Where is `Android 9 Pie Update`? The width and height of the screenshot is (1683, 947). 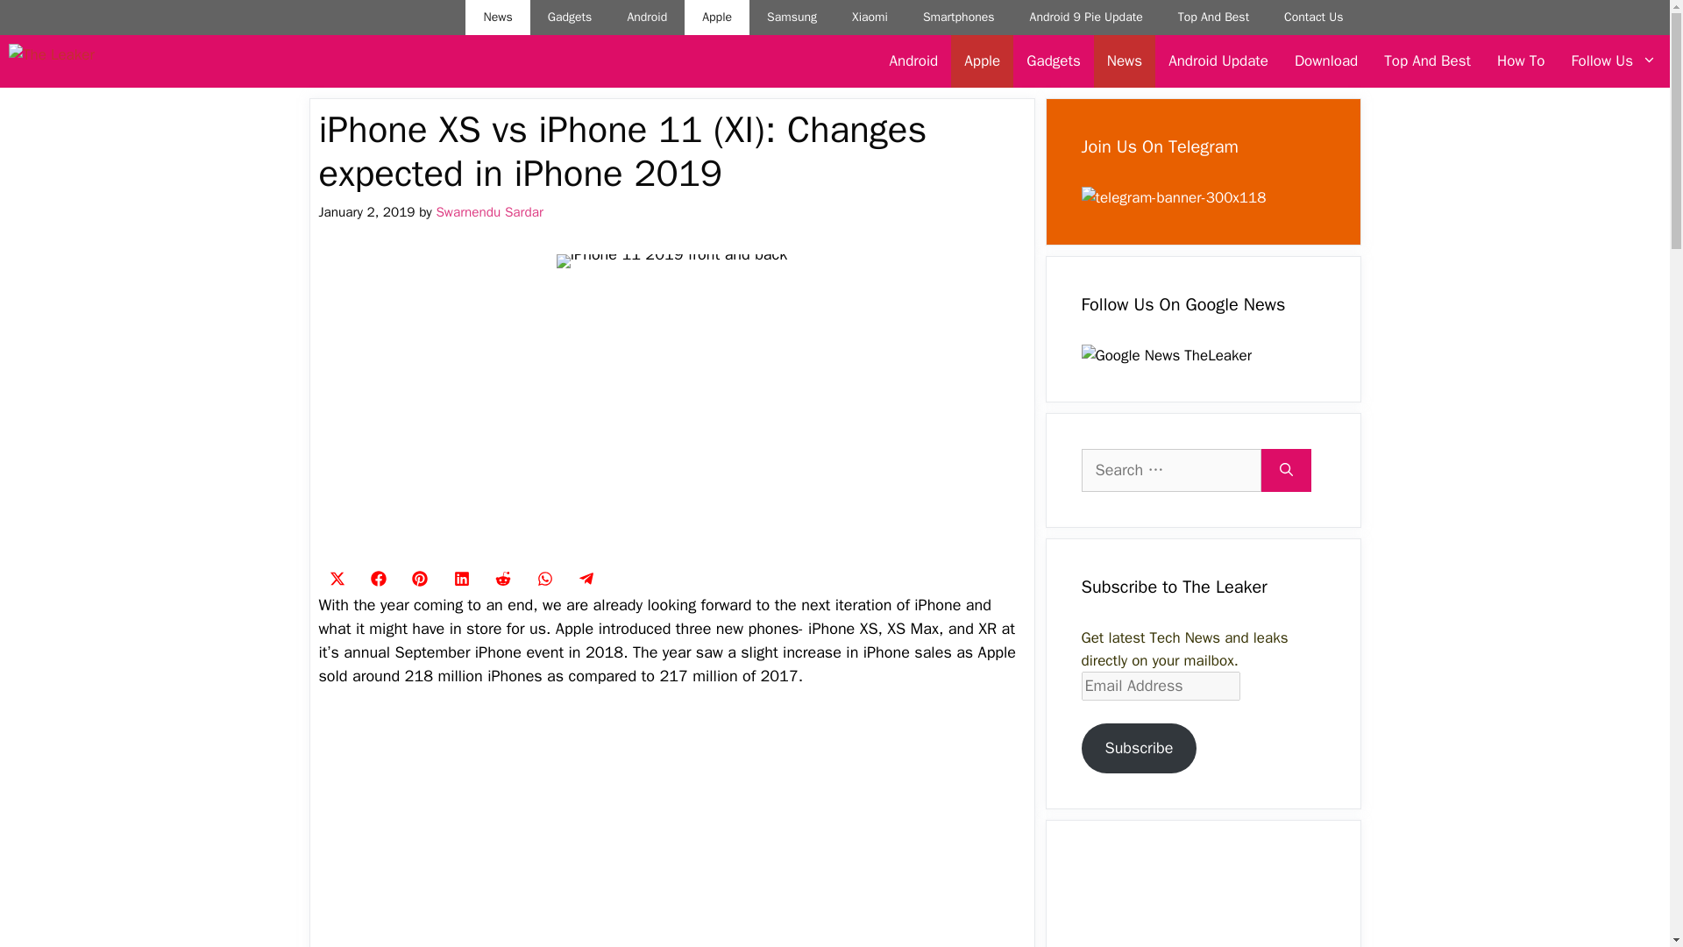 Android 9 Pie Update is located at coordinates (1087, 18).